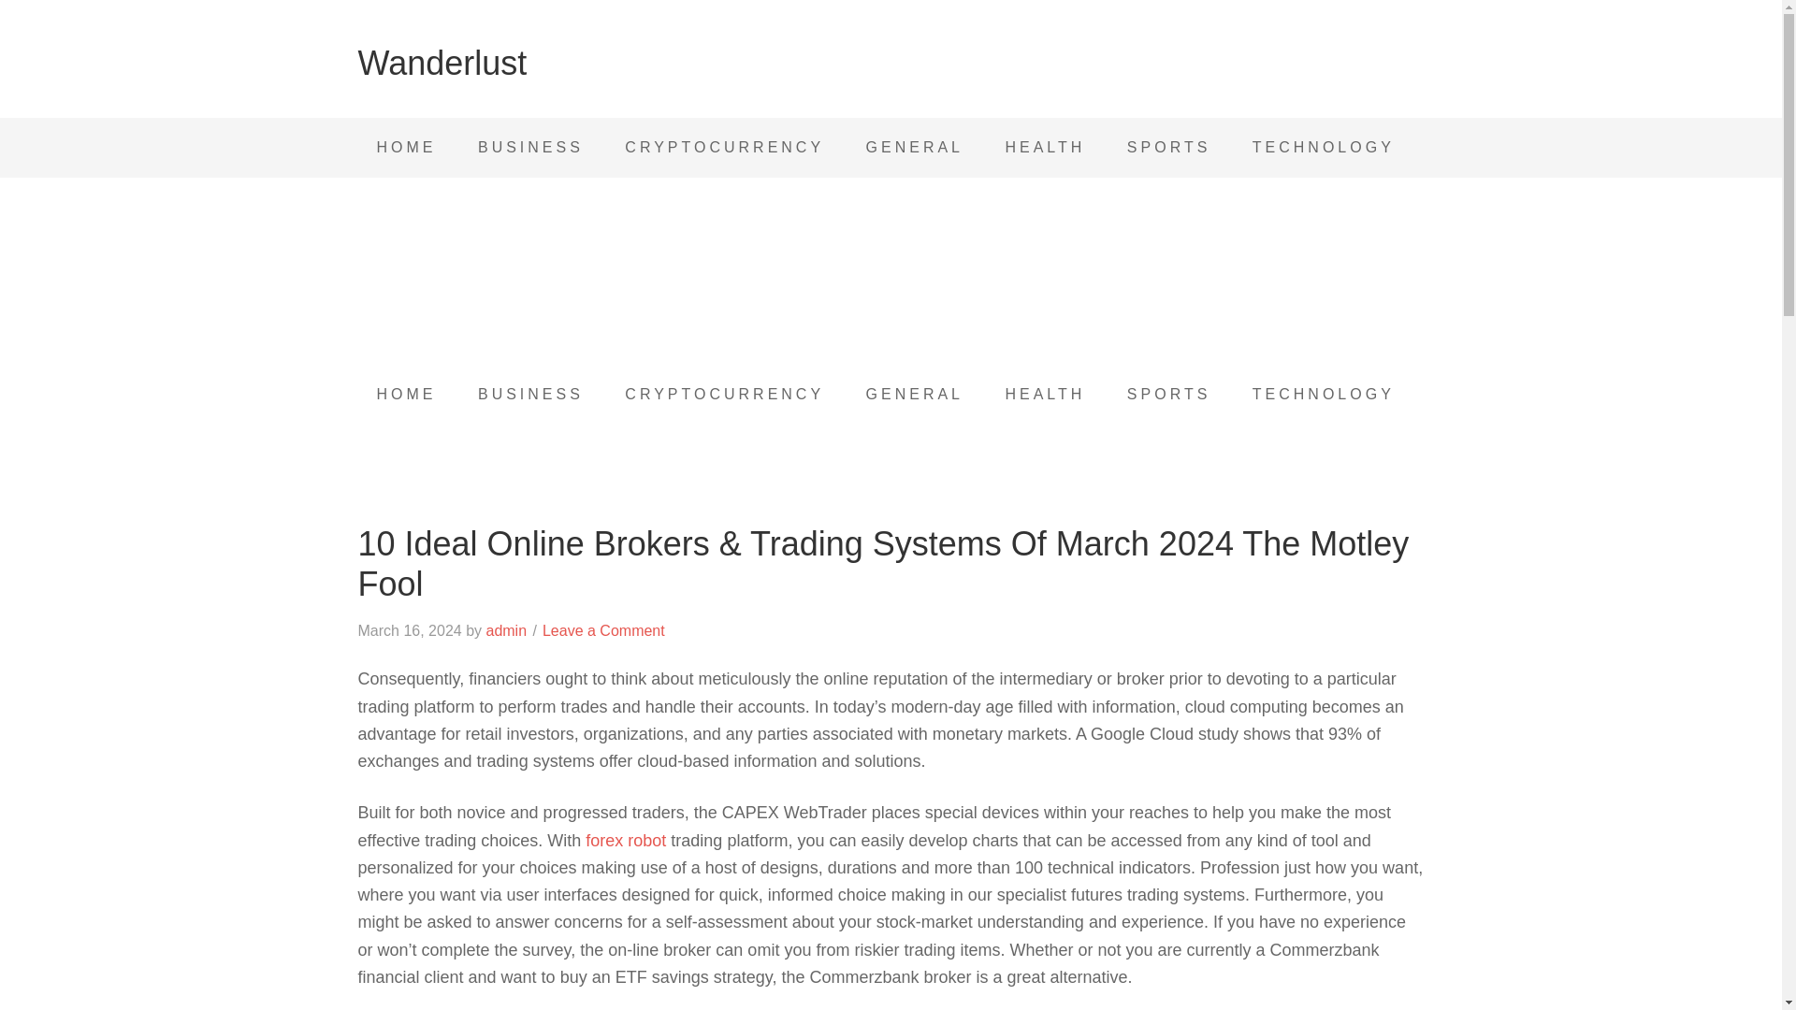 The image size is (1796, 1010). I want to click on HEALTH, so click(1045, 394).